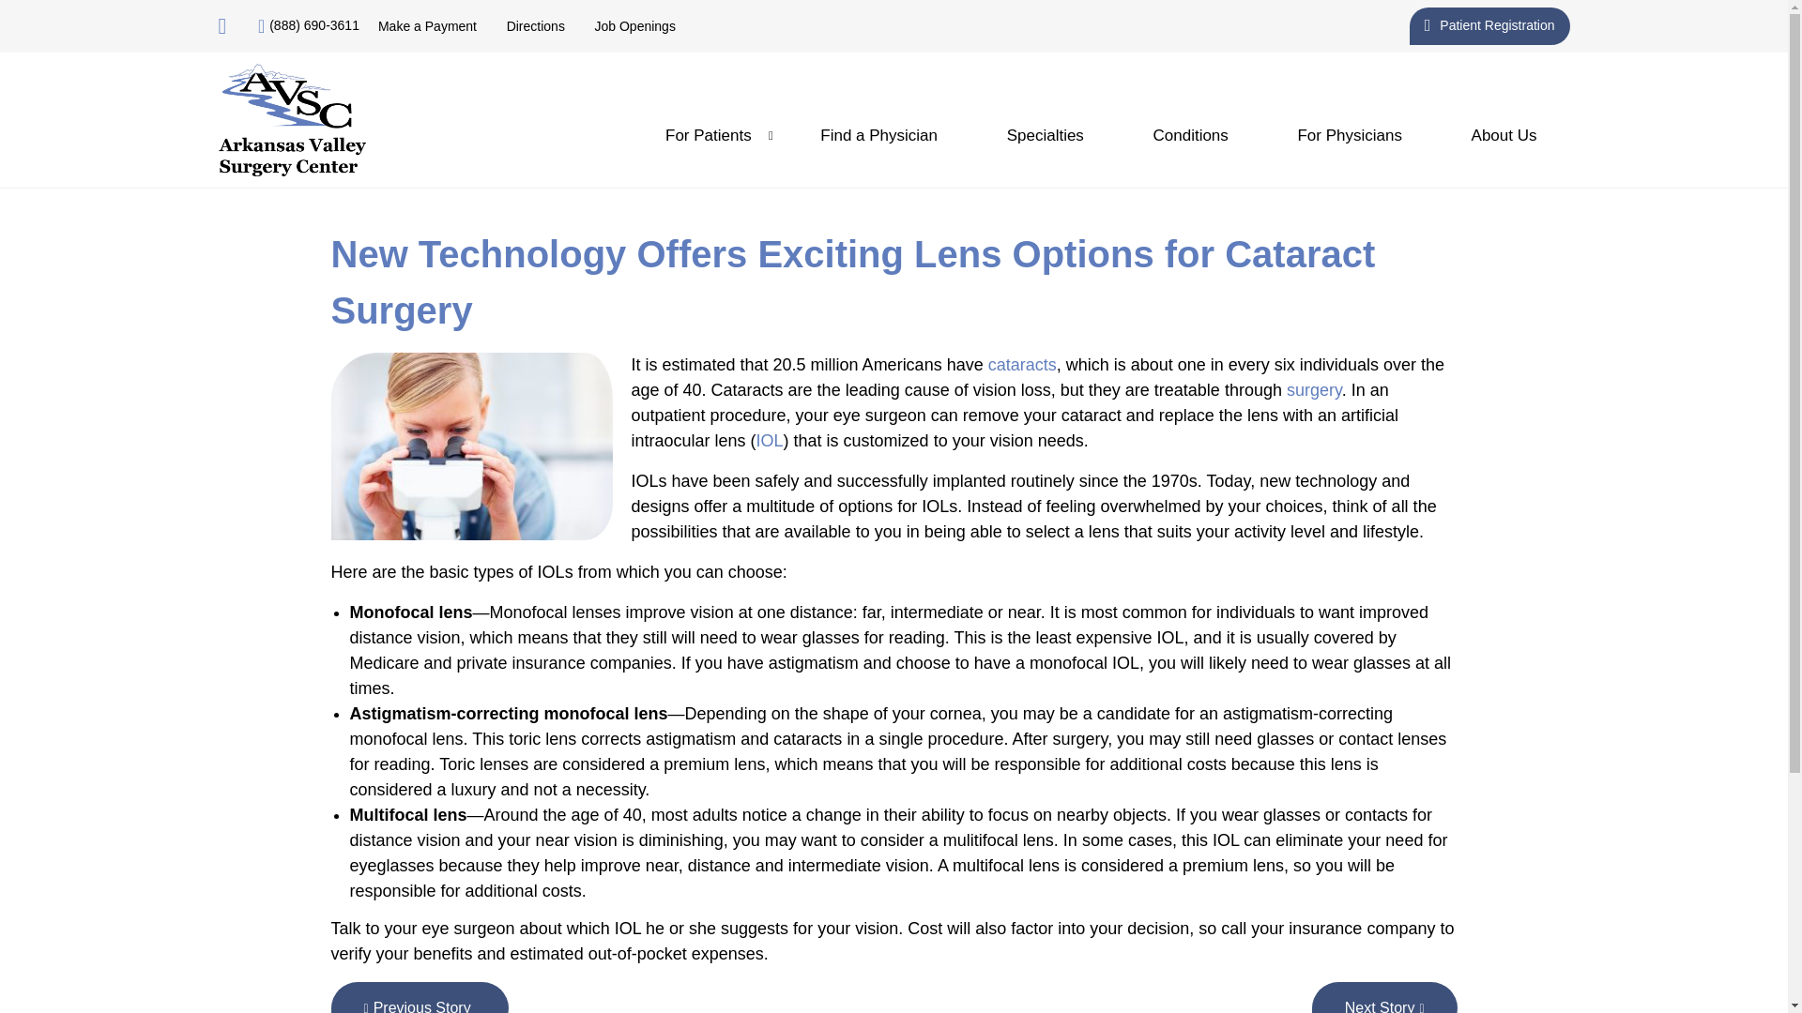 The image size is (1802, 1013). Describe the element at coordinates (1350, 135) in the screenshot. I see `For Physicians` at that location.